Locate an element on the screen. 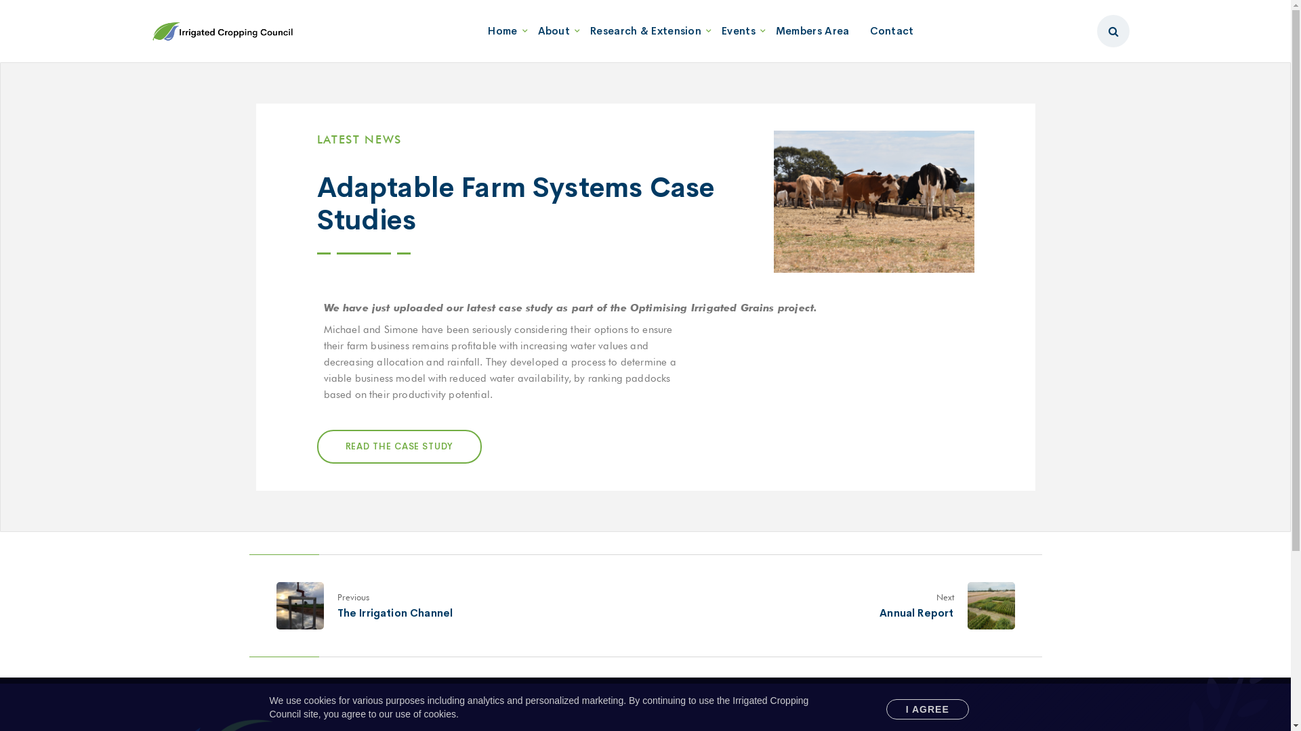 The height and width of the screenshot is (731, 1301). Events is located at coordinates (739, 31).